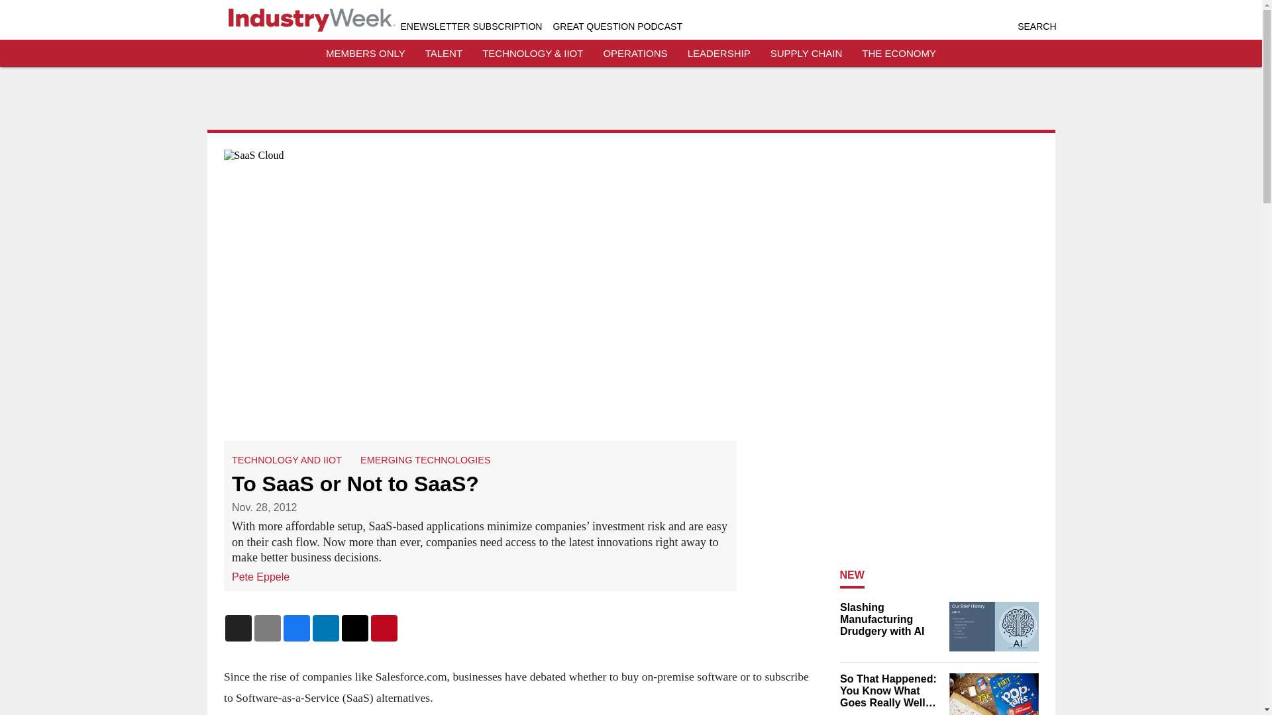  Describe the element at coordinates (635, 53) in the screenshot. I see `OPERATIONS` at that location.